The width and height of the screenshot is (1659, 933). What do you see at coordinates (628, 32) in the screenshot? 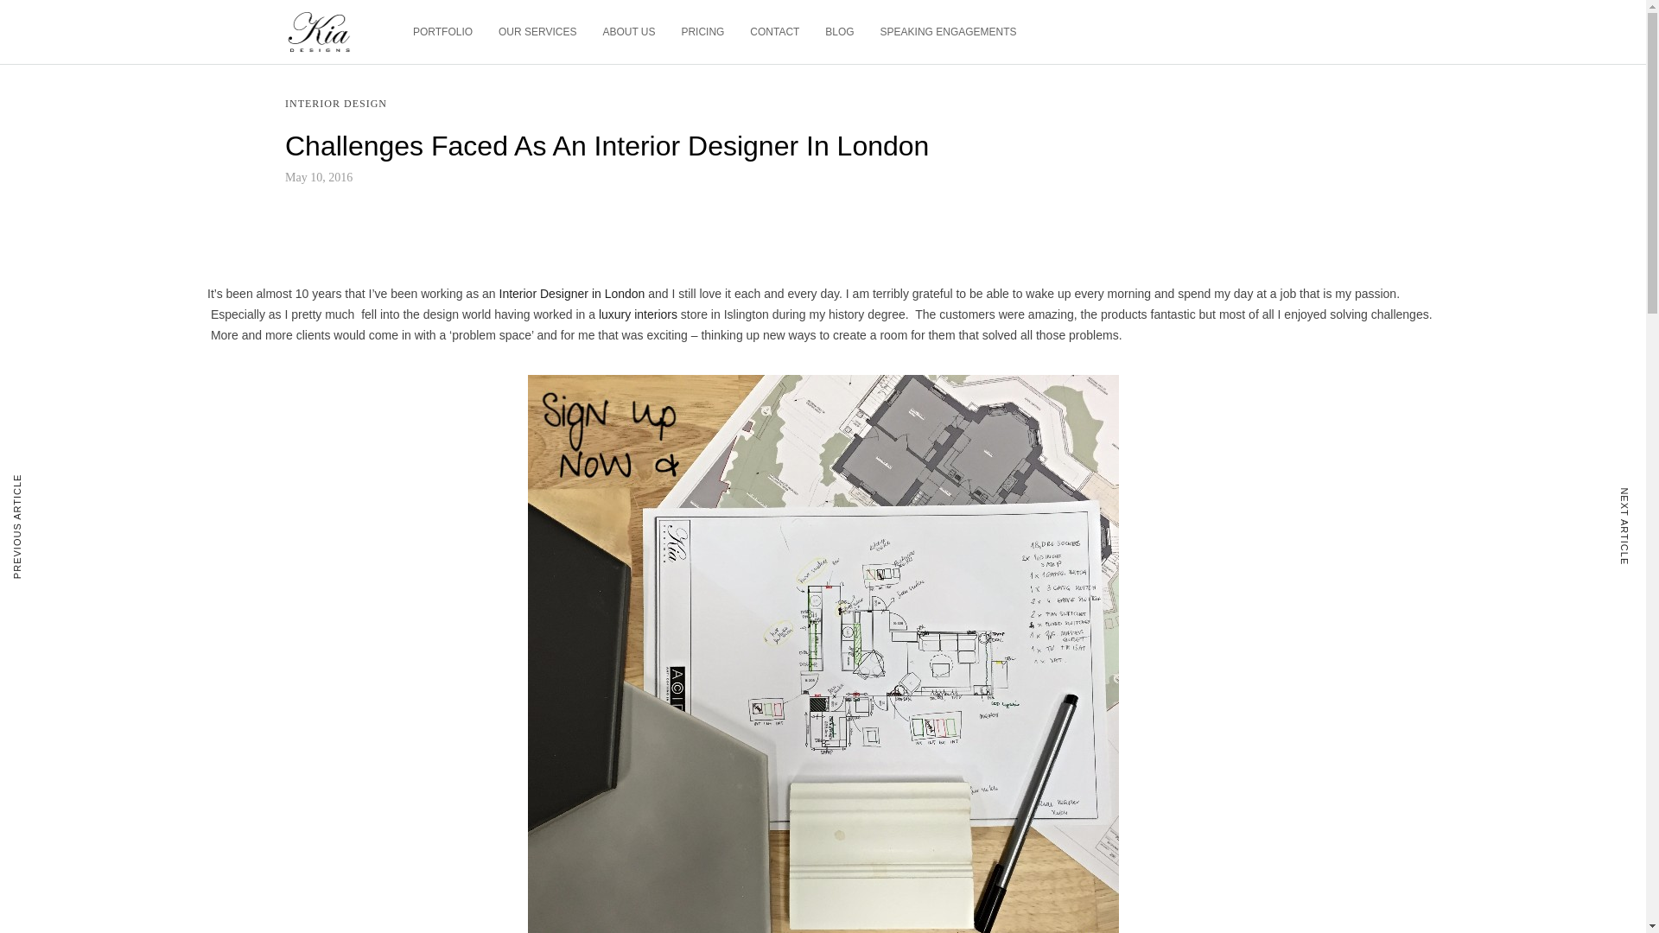
I see `ABOUT US` at bounding box center [628, 32].